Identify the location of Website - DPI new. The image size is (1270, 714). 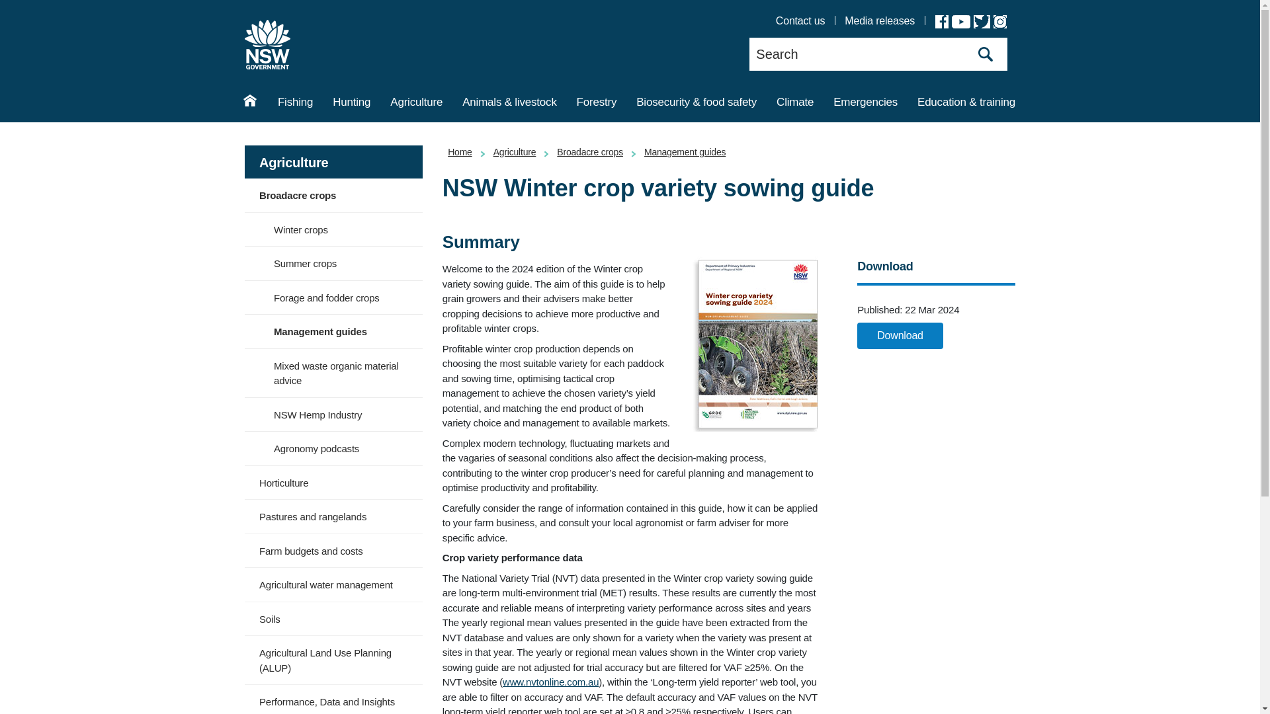
(267, 44).